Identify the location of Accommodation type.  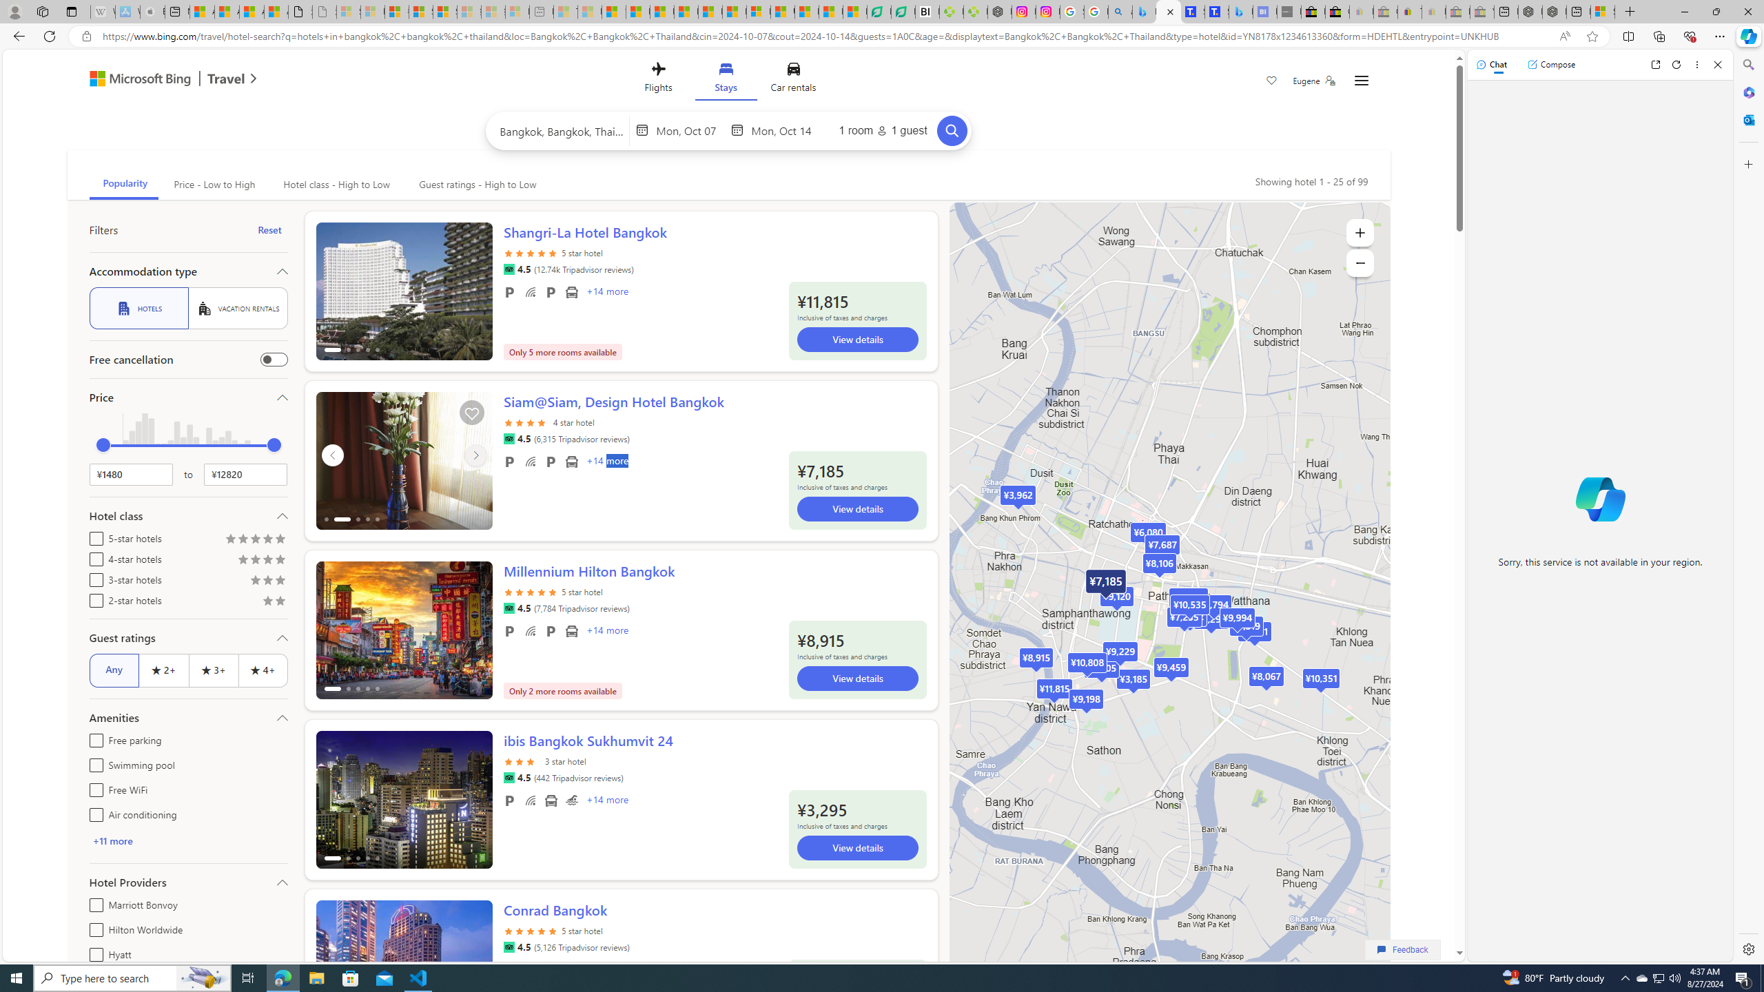
(187, 271).